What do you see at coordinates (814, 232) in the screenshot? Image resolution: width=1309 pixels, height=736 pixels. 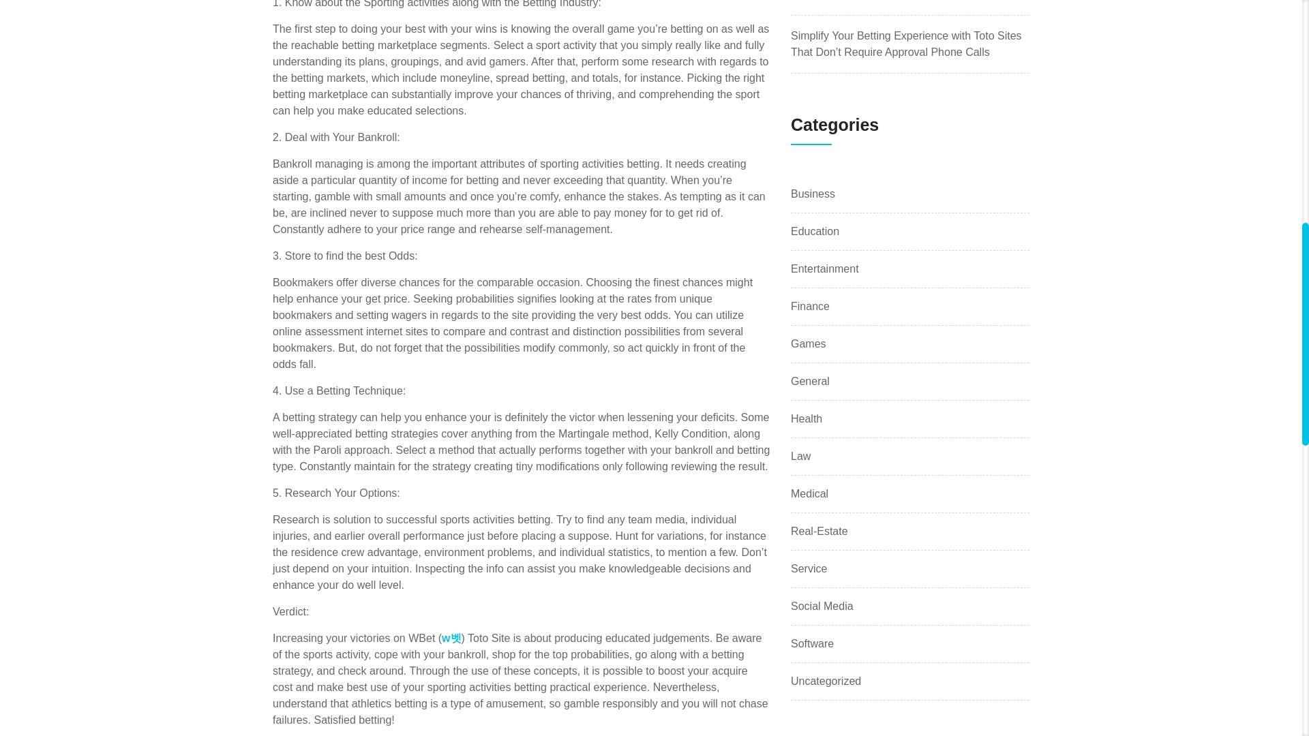 I see `Education` at bounding box center [814, 232].